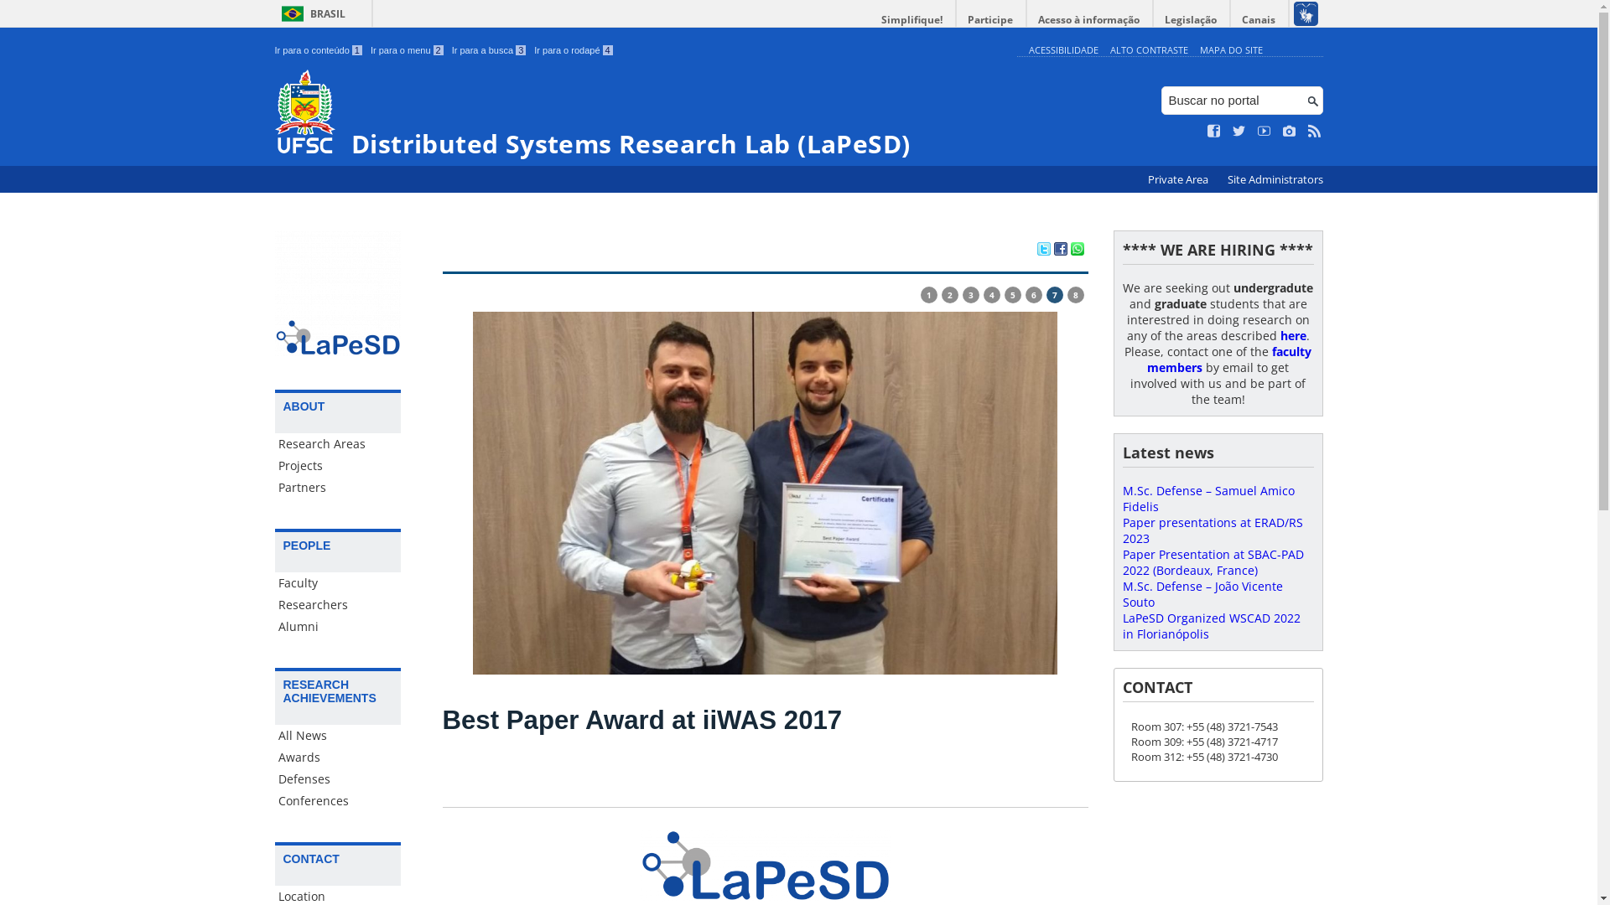  Describe the element at coordinates (1179, 179) in the screenshot. I see `Private Area` at that location.